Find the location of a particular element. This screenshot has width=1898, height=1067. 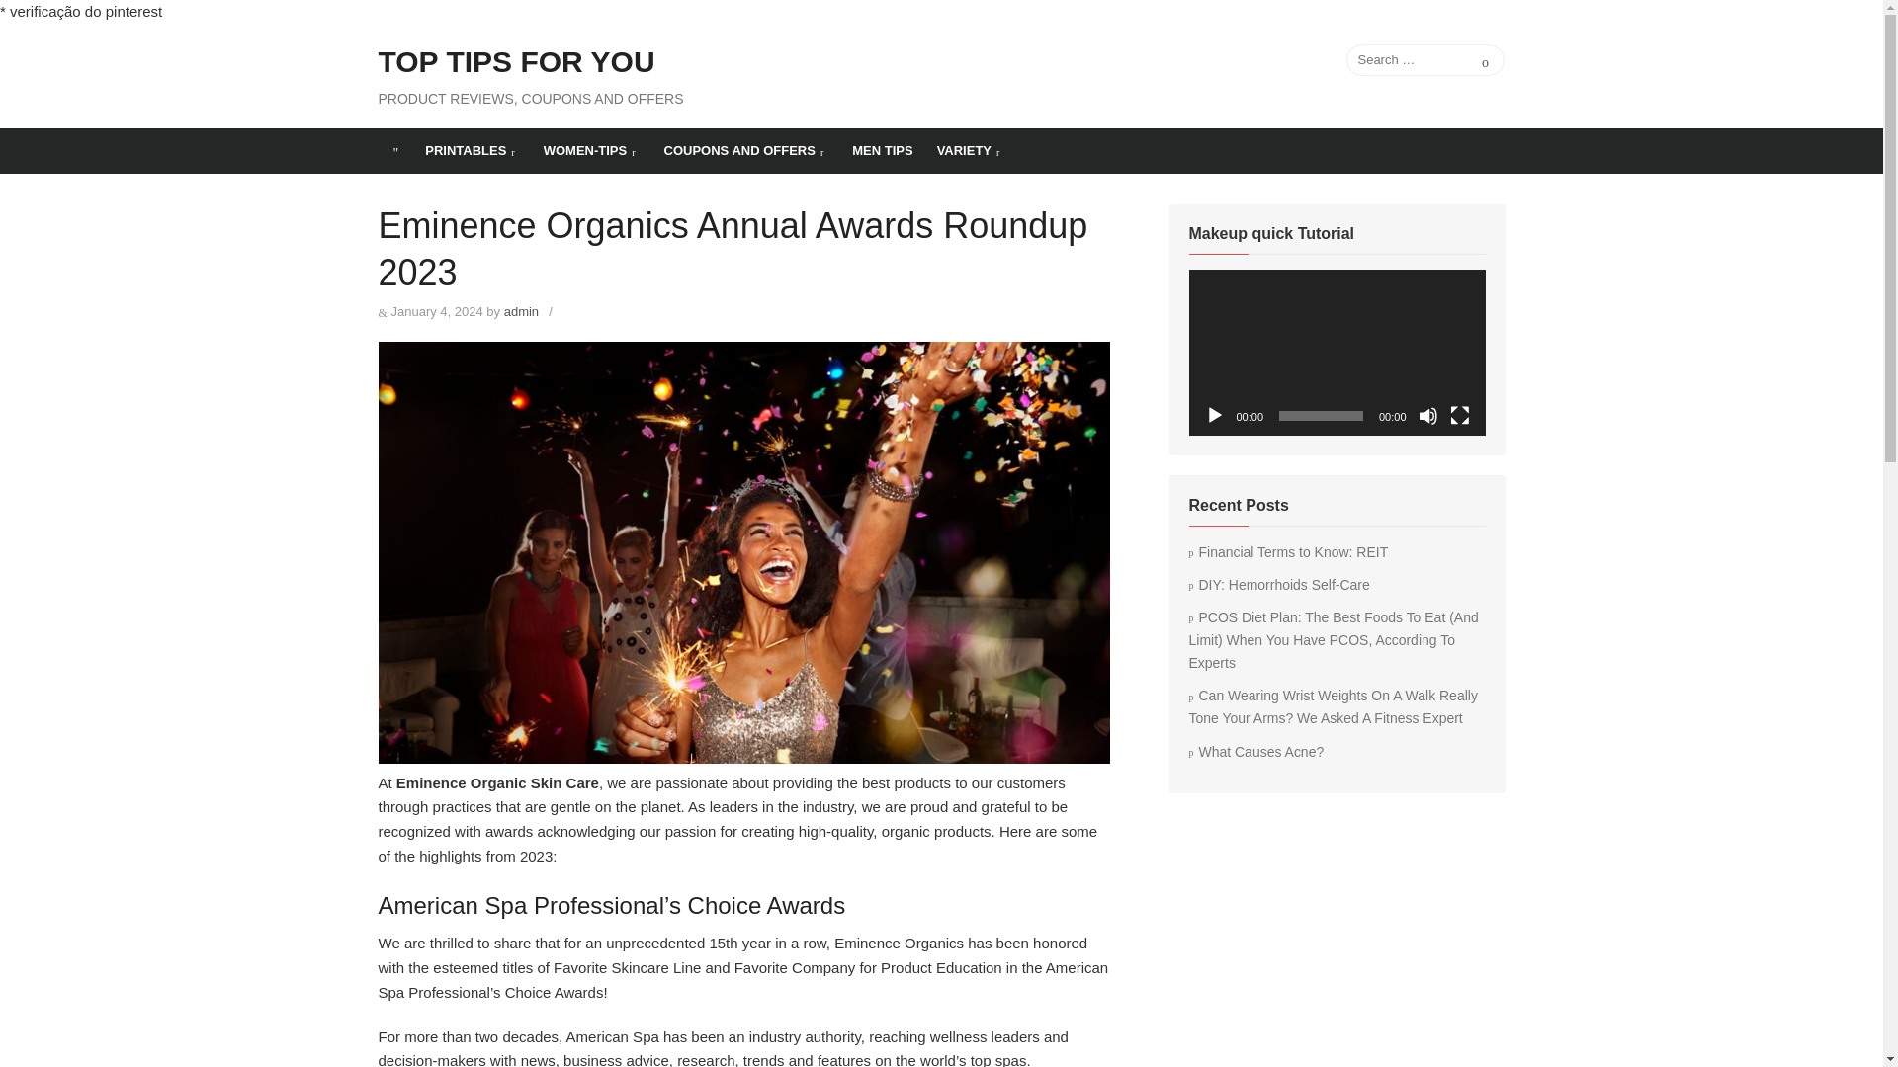

PRINTABLES is located at coordinates (473, 150).